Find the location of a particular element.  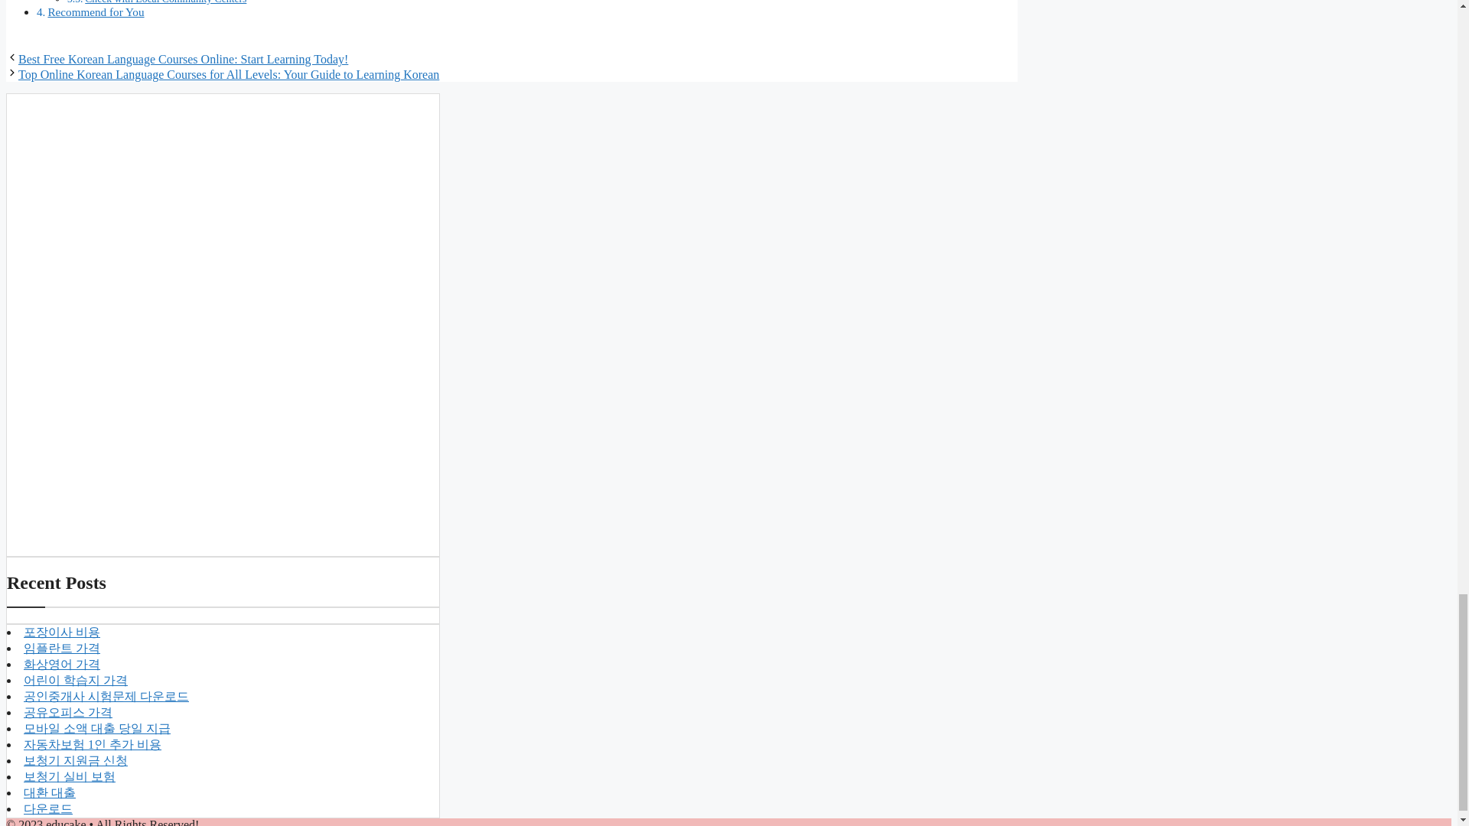

Recommend for You is located at coordinates (95, 11).